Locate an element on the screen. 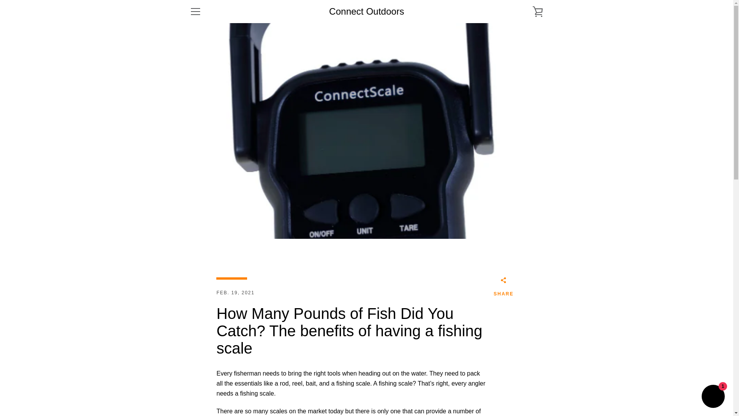  Apple Pay is located at coordinates (466, 383).